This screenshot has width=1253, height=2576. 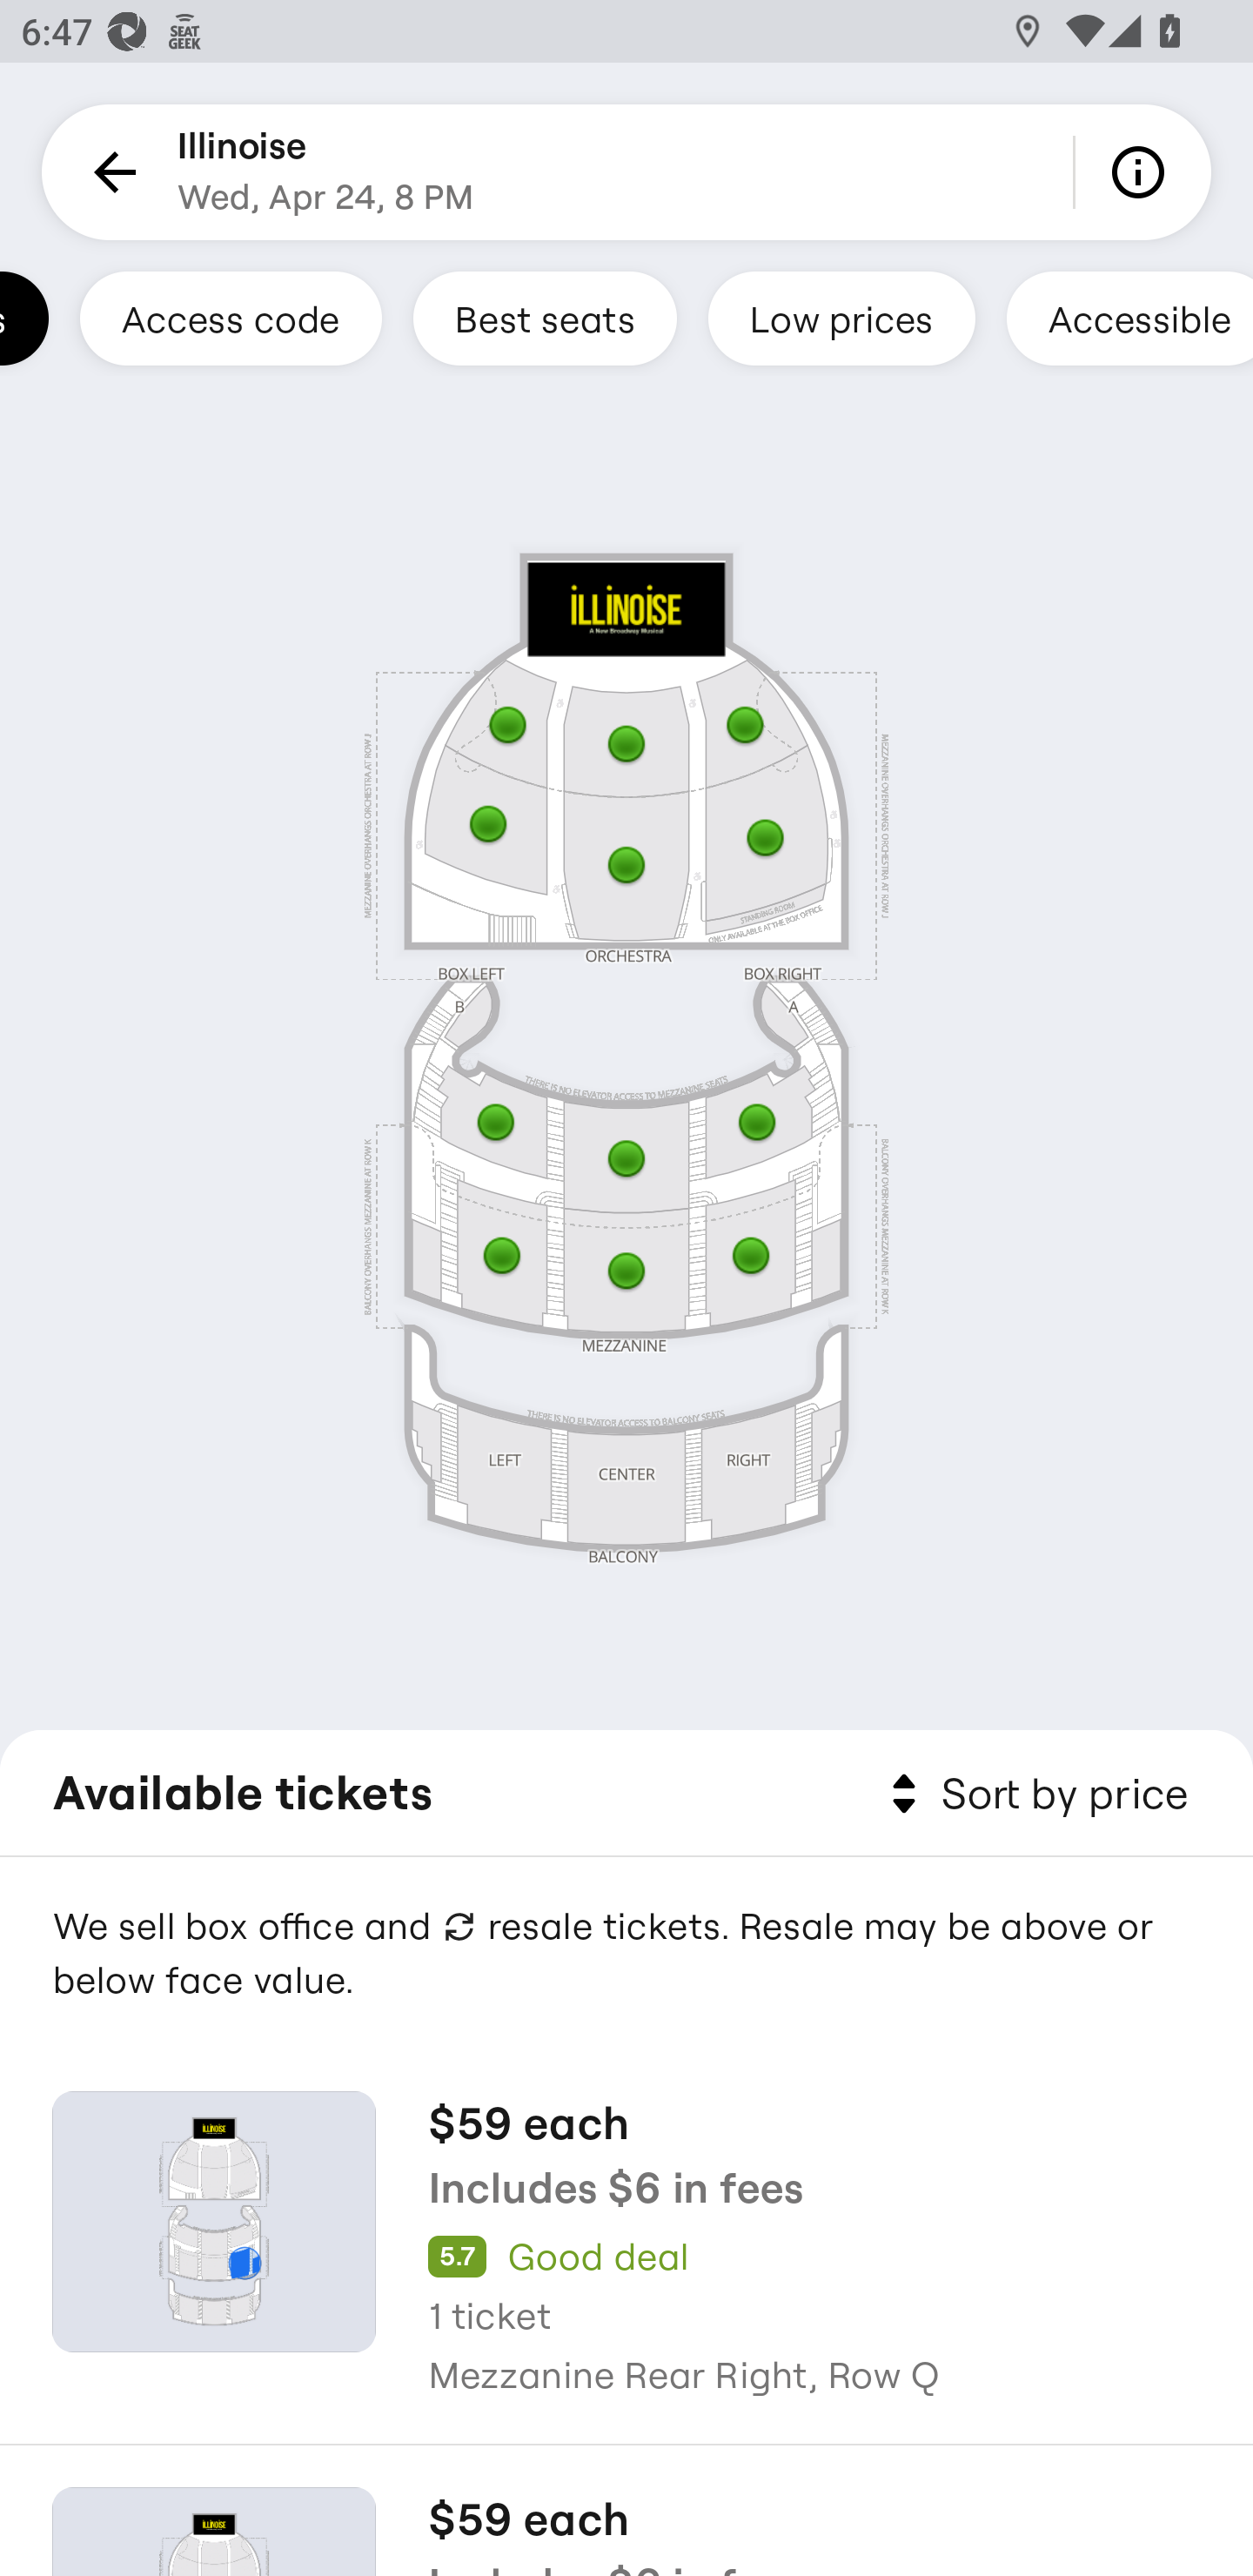 What do you see at coordinates (1129, 318) in the screenshot?
I see `Accessible` at bounding box center [1129, 318].